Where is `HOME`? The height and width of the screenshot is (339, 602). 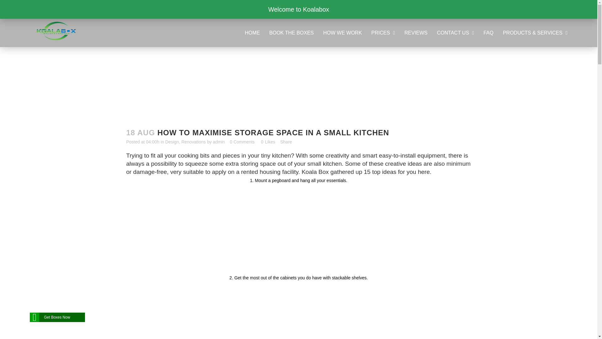 HOME is located at coordinates (252, 33).